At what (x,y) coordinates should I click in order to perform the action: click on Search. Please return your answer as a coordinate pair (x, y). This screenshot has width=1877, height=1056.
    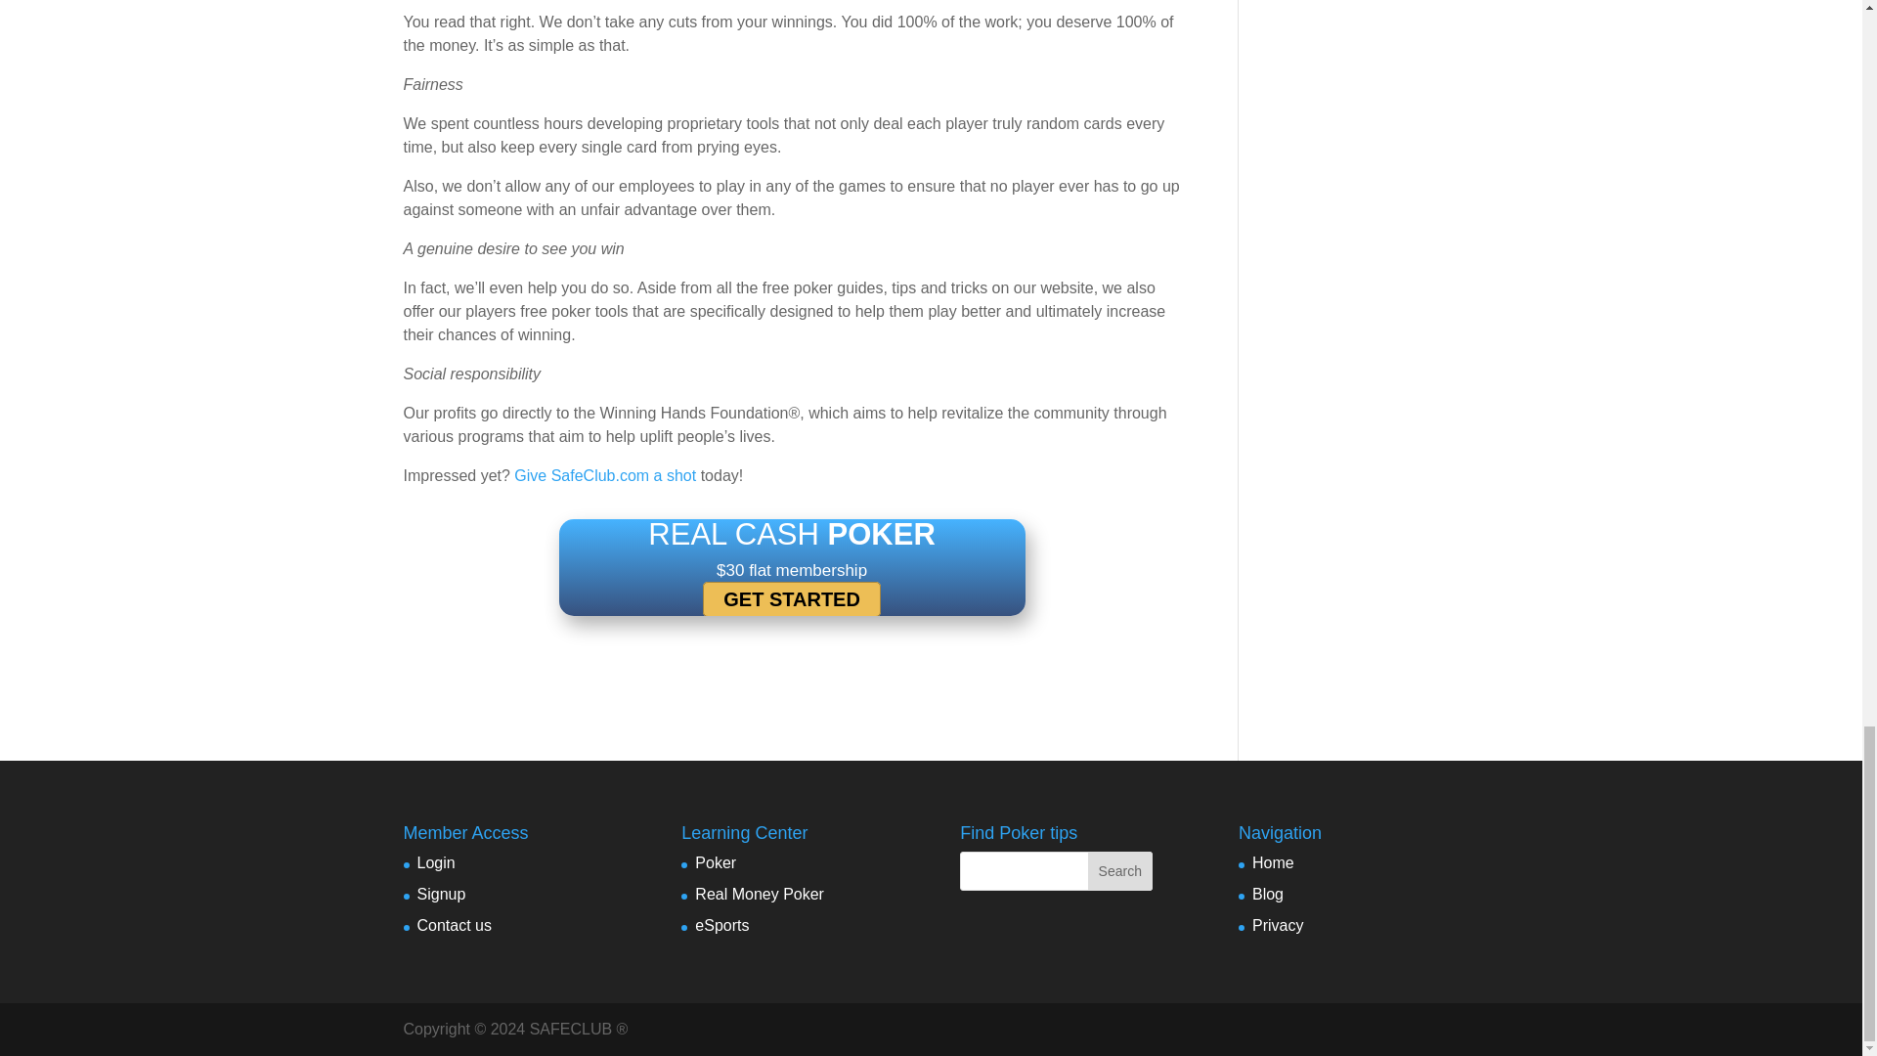
    Looking at the image, I should click on (1120, 870).